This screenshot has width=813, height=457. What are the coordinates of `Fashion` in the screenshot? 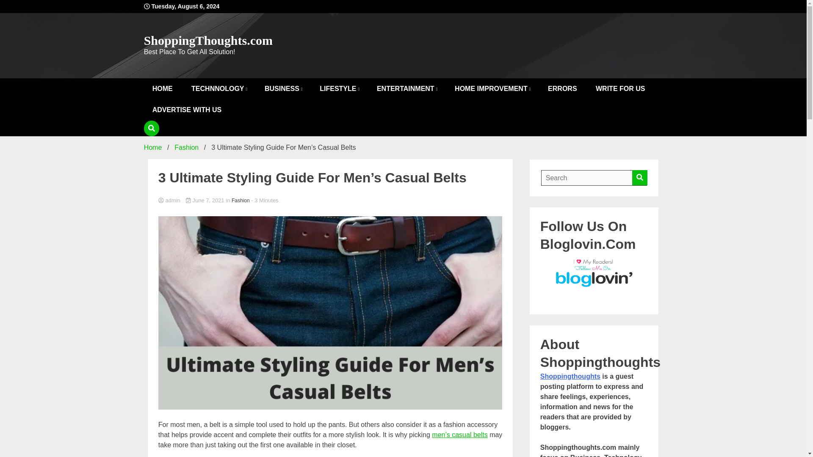 It's located at (186, 147).